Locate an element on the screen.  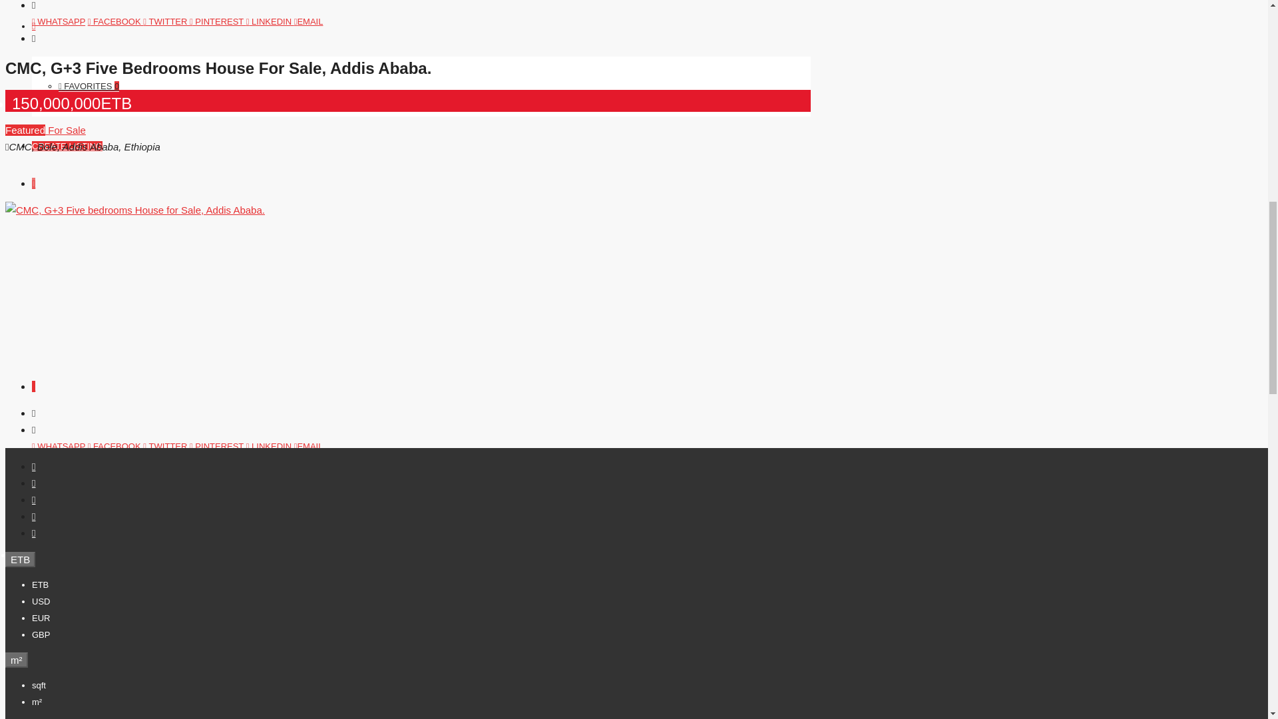
WHATSAPP is located at coordinates (59, 21).